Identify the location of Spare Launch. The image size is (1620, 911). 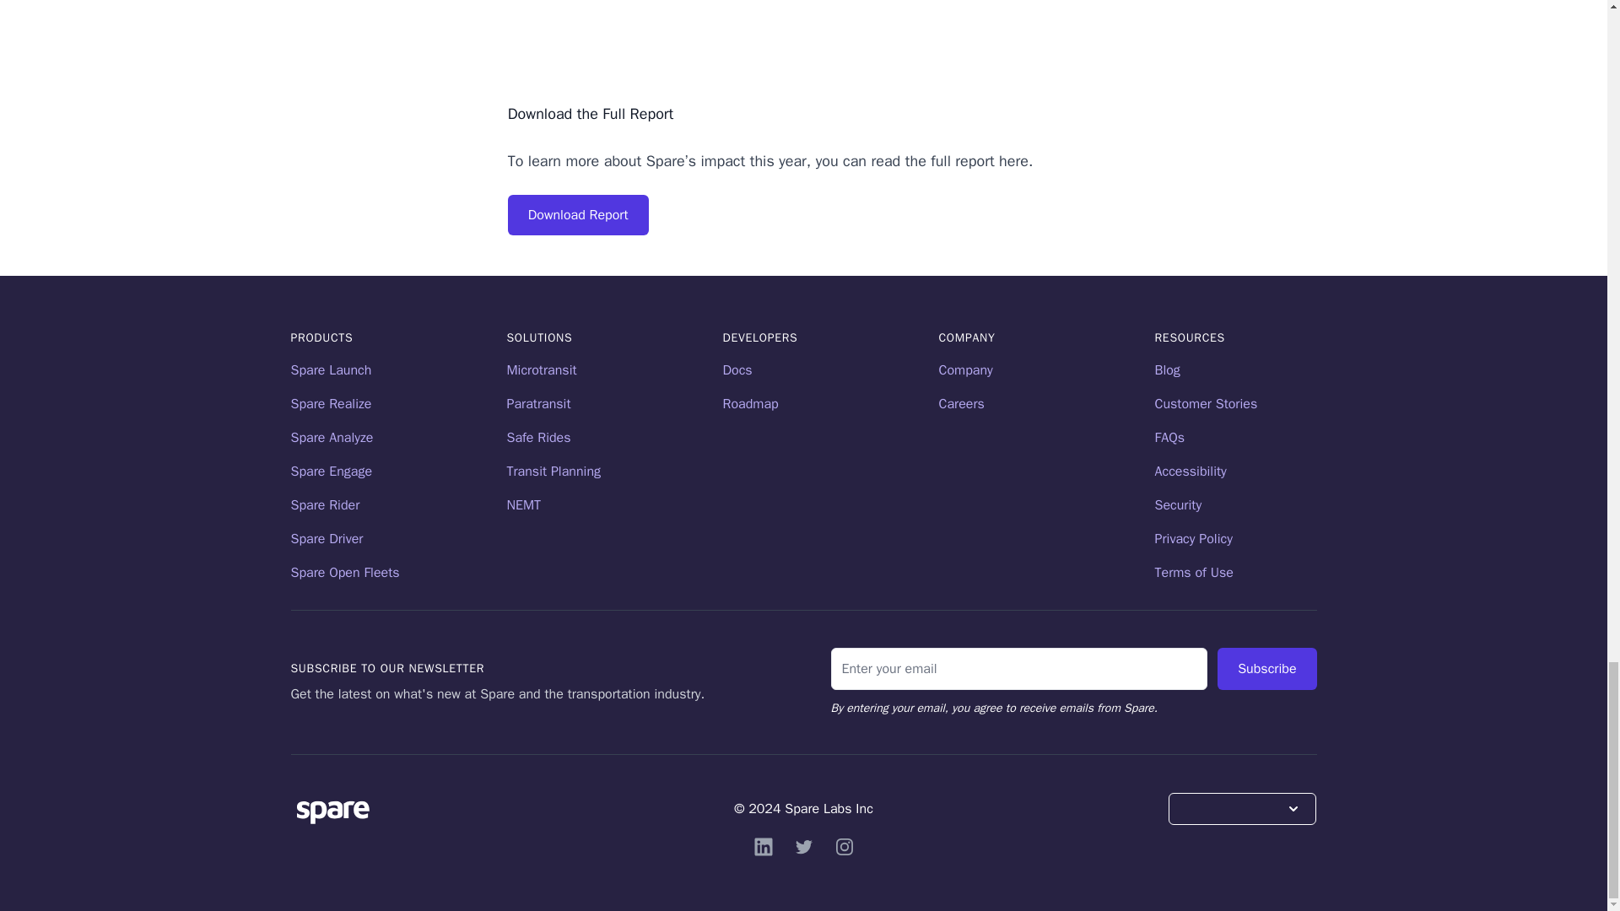
(330, 369).